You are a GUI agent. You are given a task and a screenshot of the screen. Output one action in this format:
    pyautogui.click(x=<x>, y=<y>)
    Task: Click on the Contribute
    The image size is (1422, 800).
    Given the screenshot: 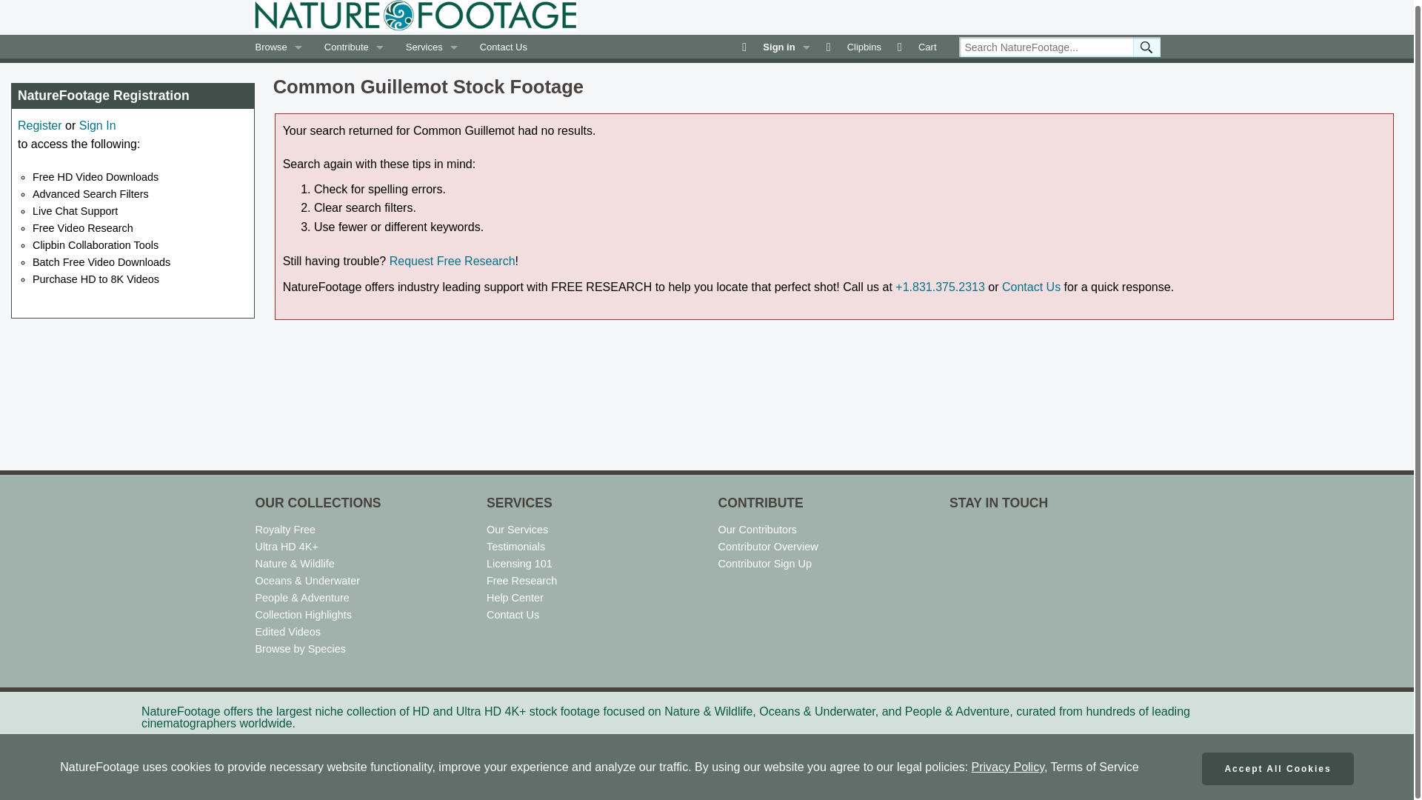 What is the action you would take?
    pyautogui.click(x=354, y=46)
    